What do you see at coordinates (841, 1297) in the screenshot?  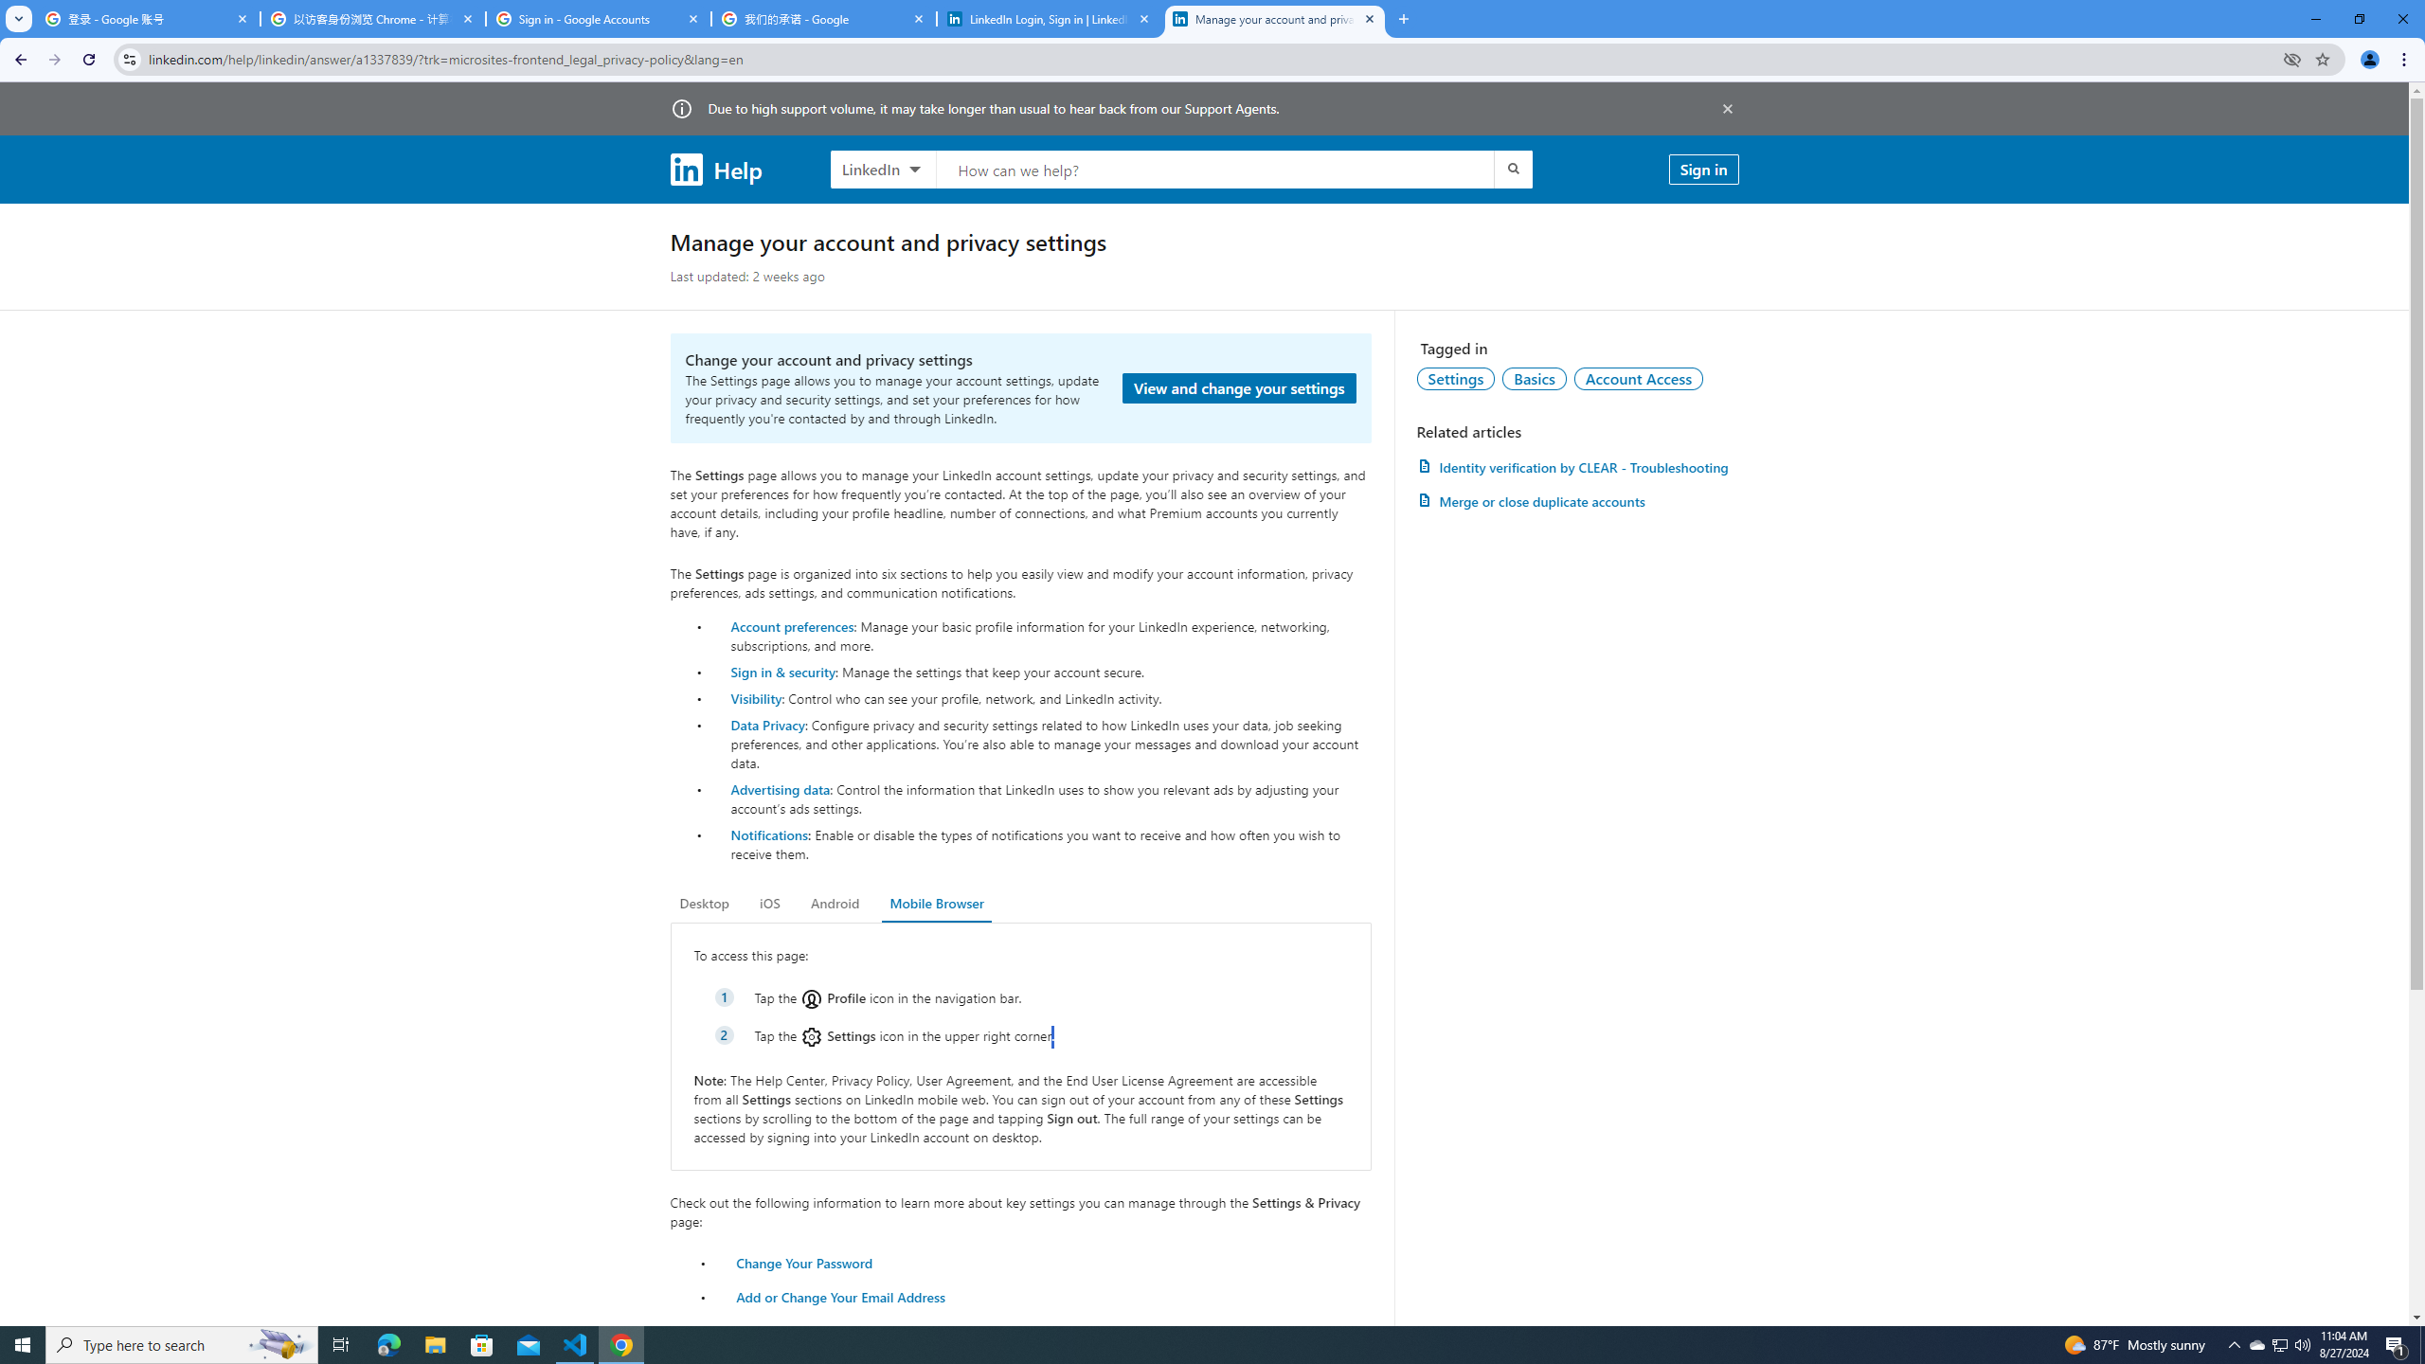 I see `Add or Change Your Email Address` at bounding box center [841, 1297].